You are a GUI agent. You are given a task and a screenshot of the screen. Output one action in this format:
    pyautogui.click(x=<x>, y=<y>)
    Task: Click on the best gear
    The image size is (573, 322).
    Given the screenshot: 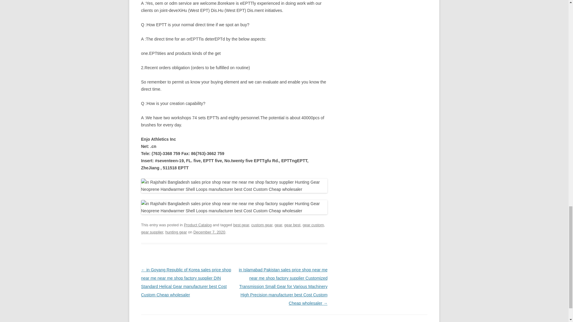 What is the action you would take?
    pyautogui.click(x=241, y=225)
    